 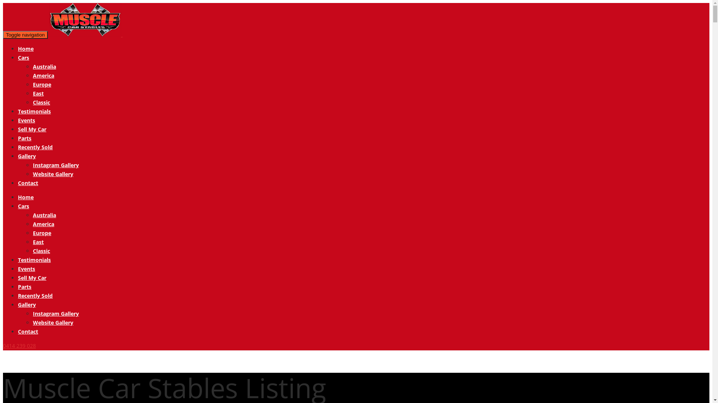 What do you see at coordinates (28, 331) in the screenshot?
I see `Contact` at bounding box center [28, 331].